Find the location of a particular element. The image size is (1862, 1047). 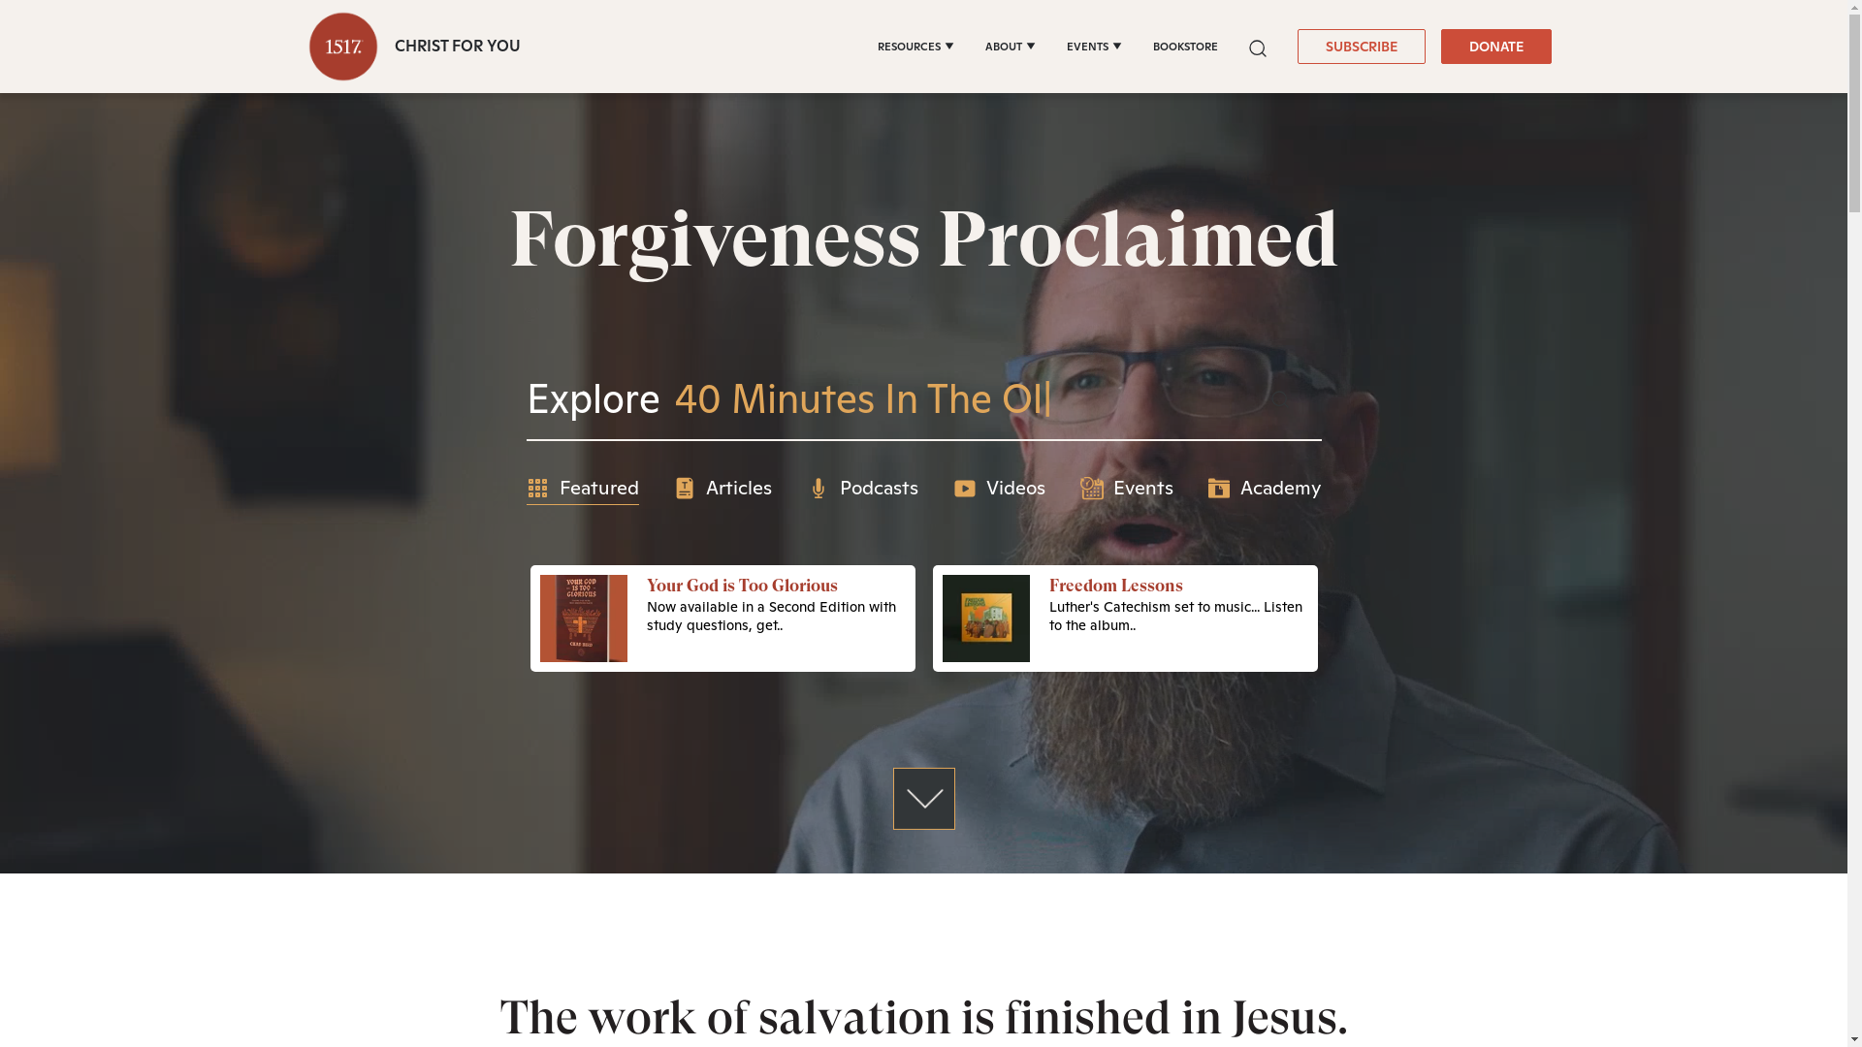

RESOURCES is located at coordinates (915, 47).